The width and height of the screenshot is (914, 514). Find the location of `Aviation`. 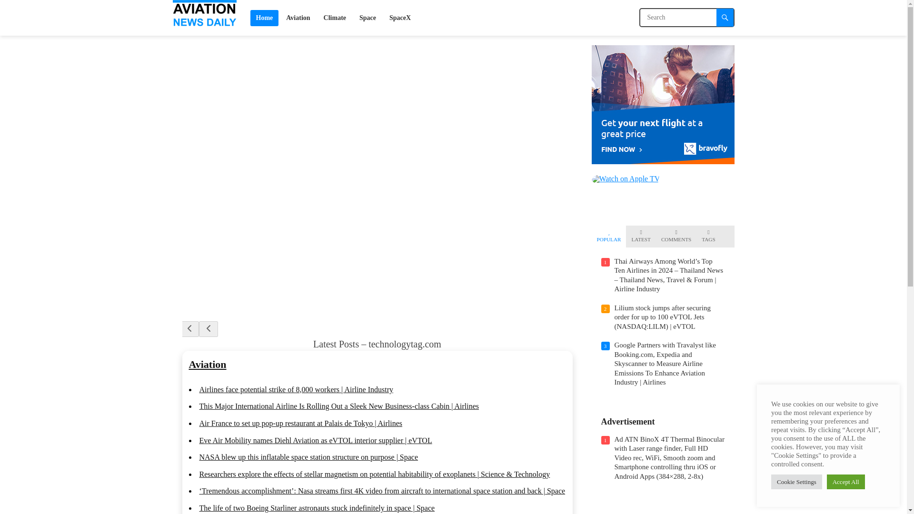

Aviation is located at coordinates (298, 18).